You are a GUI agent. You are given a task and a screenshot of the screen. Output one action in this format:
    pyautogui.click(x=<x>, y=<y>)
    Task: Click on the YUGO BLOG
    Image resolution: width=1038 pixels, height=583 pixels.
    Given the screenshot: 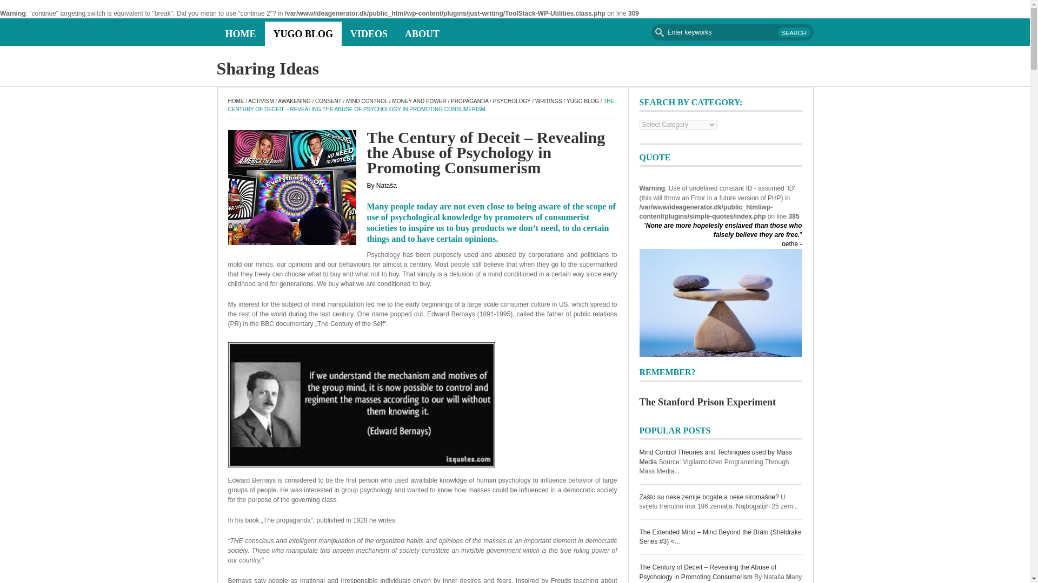 What is the action you would take?
    pyautogui.click(x=303, y=33)
    